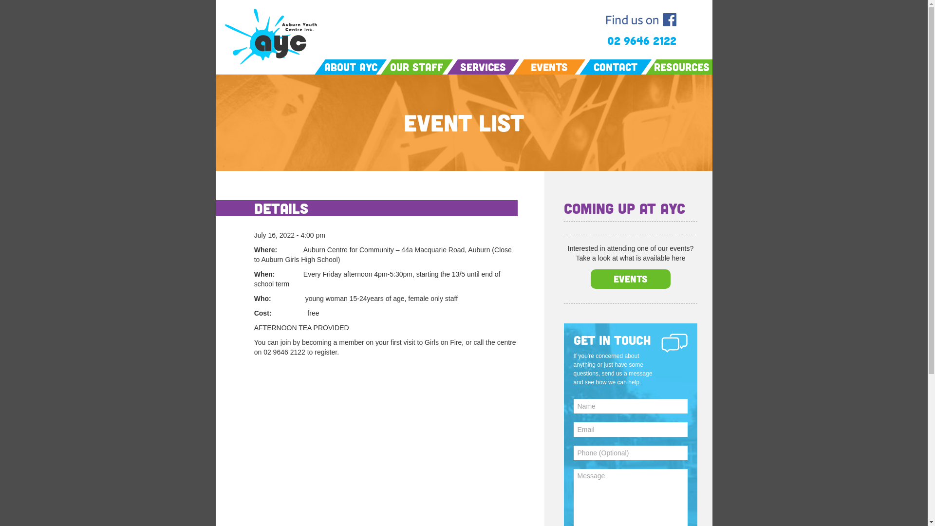 This screenshot has height=526, width=935. What do you see at coordinates (549, 67) in the screenshot?
I see `Events` at bounding box center [549, 67].